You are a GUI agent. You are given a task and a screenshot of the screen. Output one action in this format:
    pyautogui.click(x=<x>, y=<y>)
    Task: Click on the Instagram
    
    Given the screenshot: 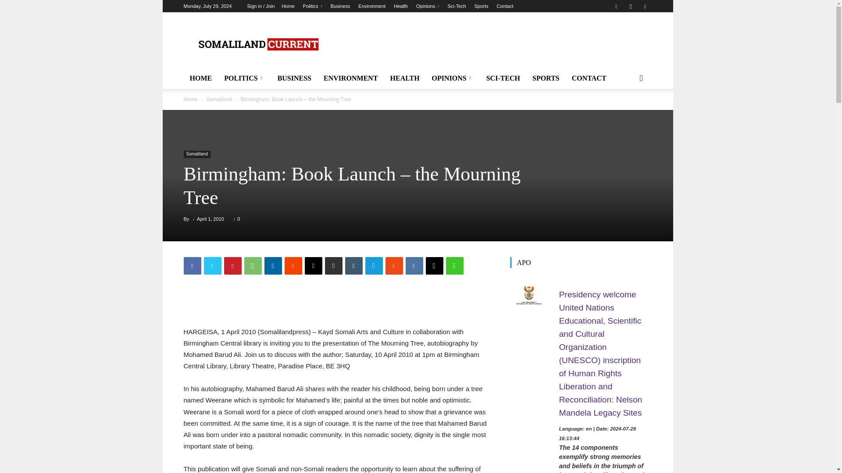 What is the action you would take?
    pyautogui.click(x=631, y=6)
    